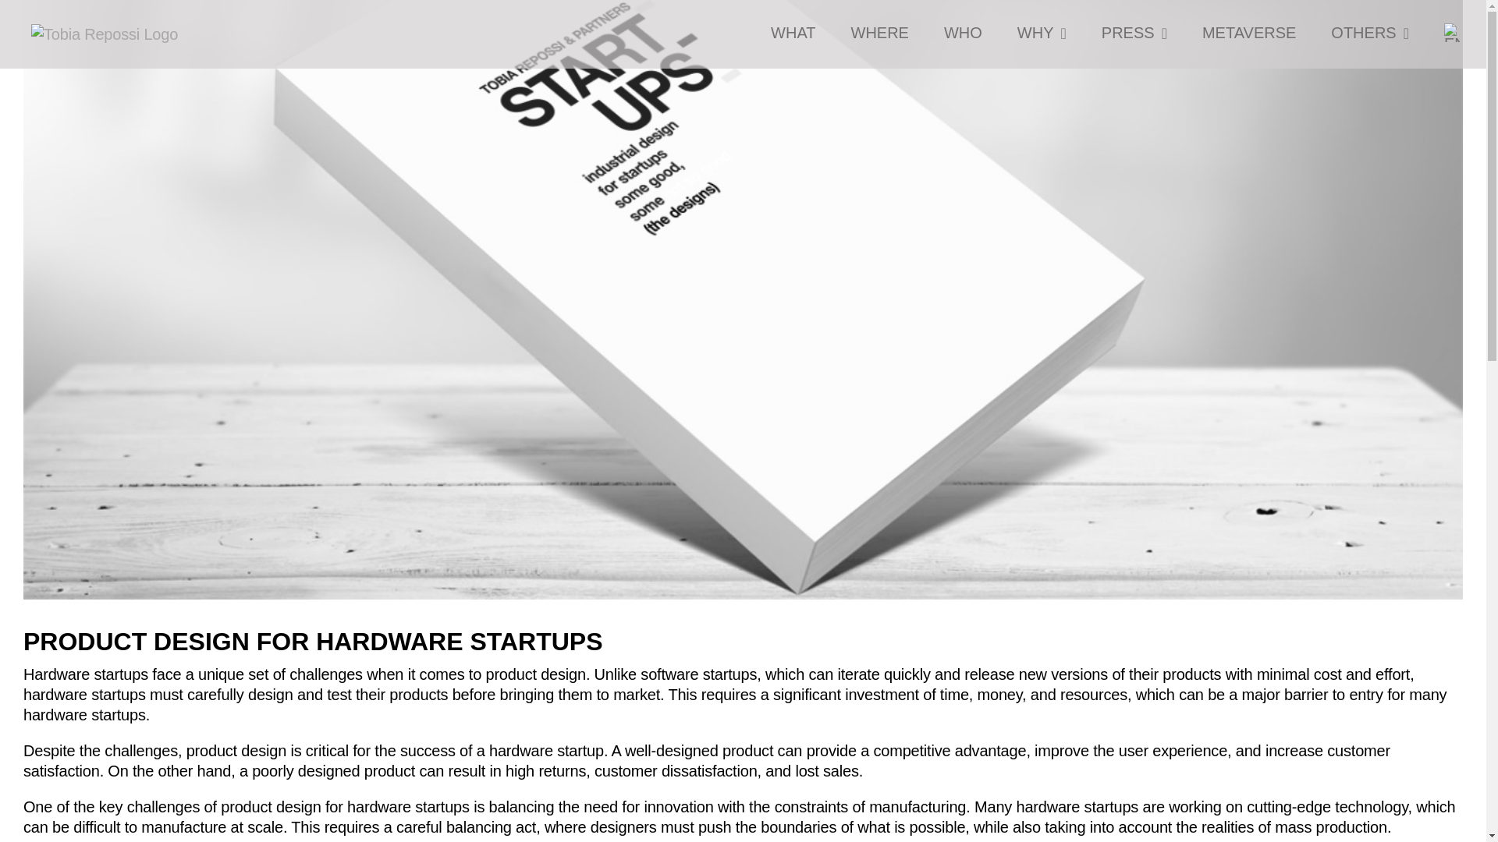  Describe the element at coordinates (1248, 33) in the screenshot. I see `METAVERSE` at that location.